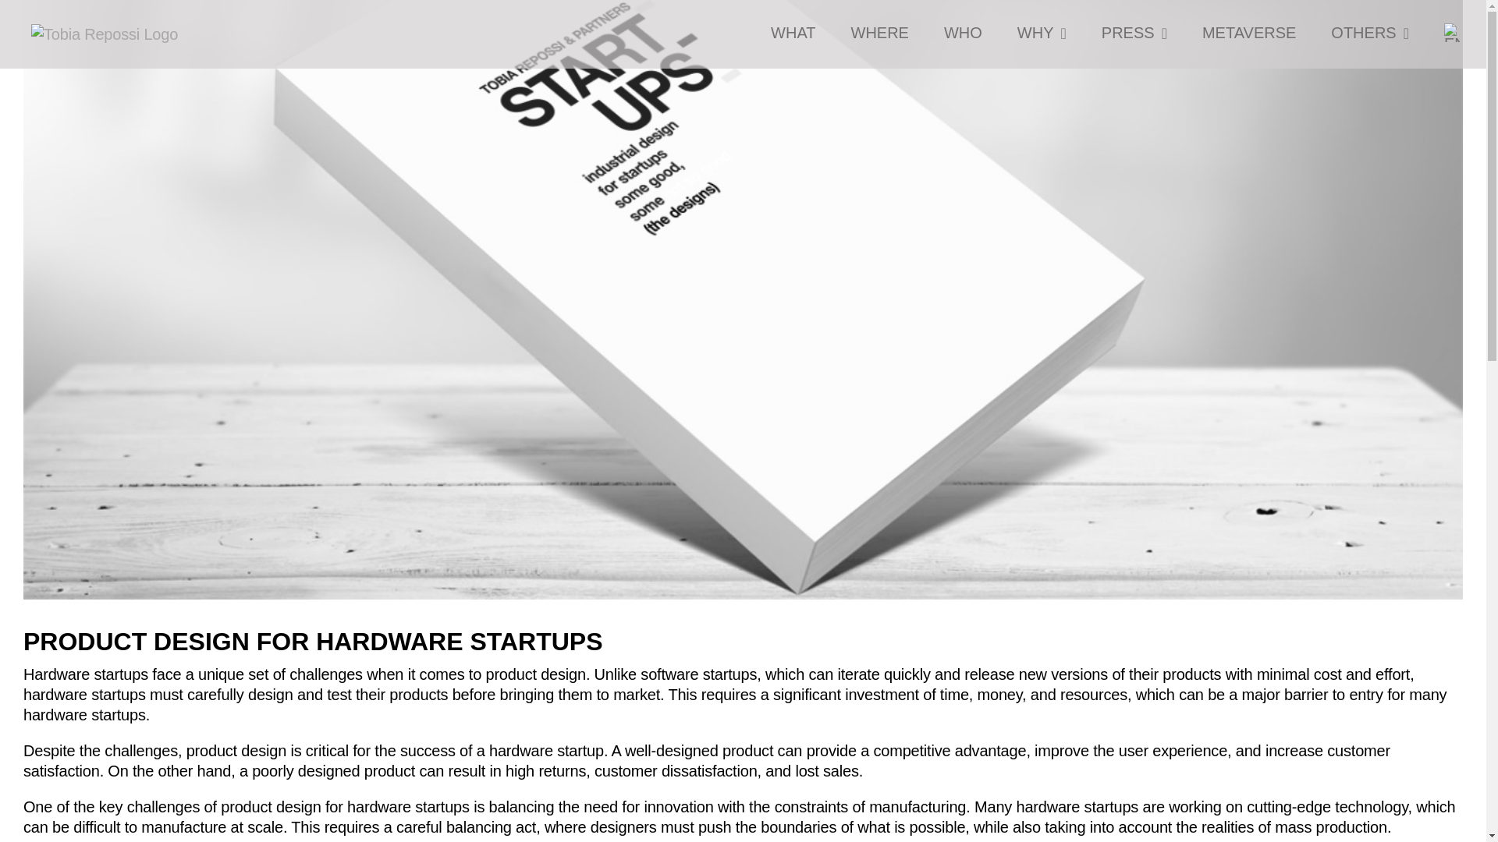  Describe the element at coordinates (1248, 33) in the screenshot. I see `METAVERSE` at that location.